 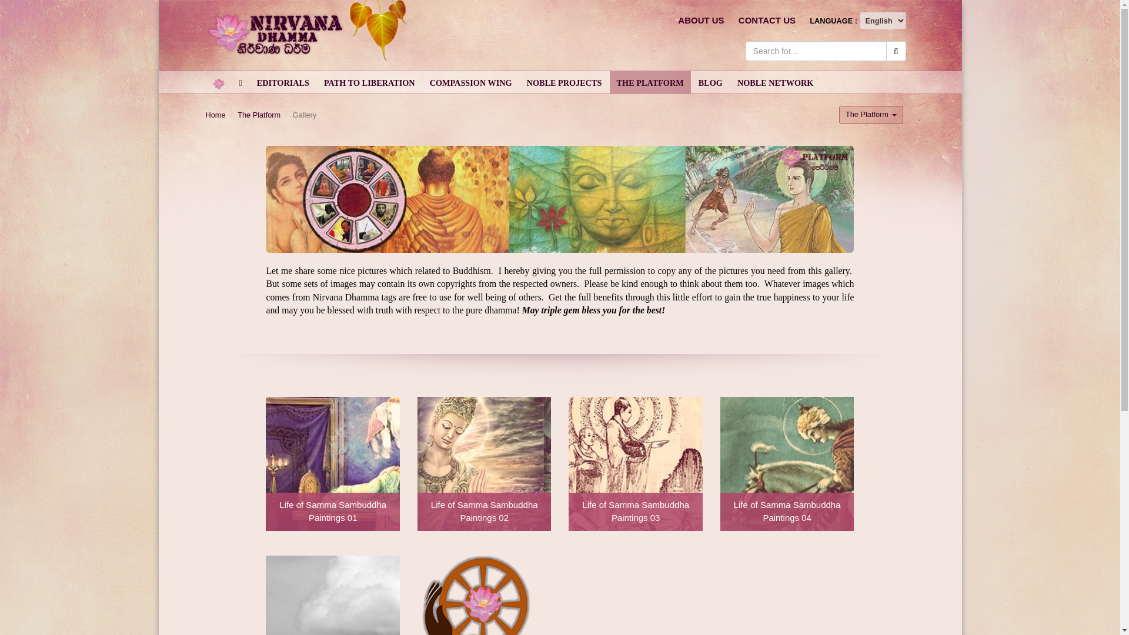 I want to click on Life of Samma Sambuddha Paintings 01, so click(x=332, y=463).